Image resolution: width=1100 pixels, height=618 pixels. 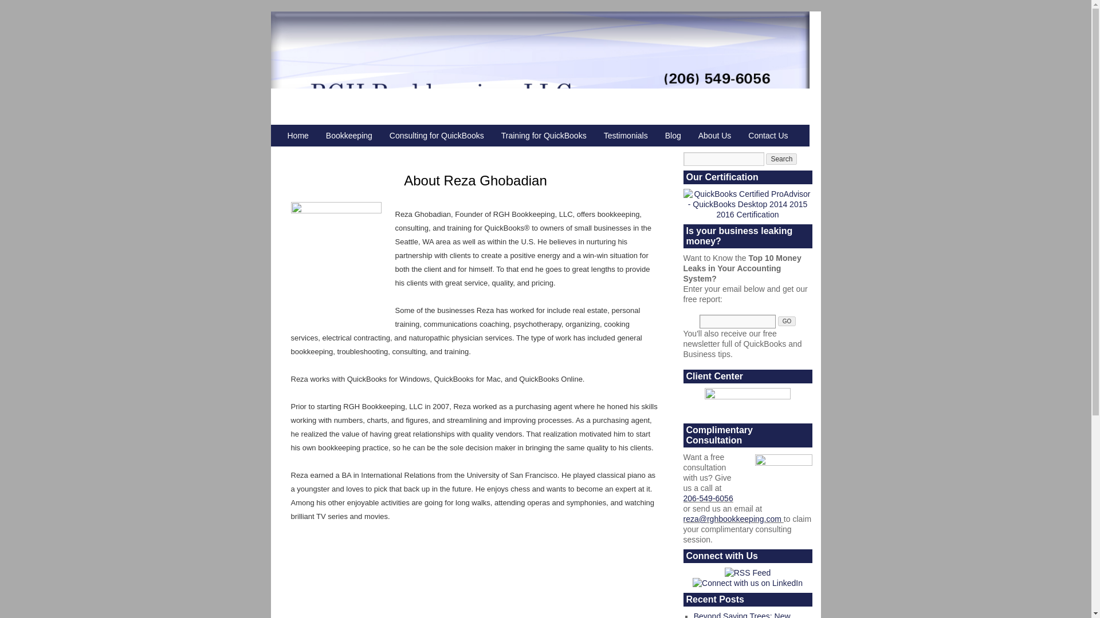 What do you see at coordinates (787, 321) in the screenshot?
I see `GO` at bounding box center [787, 321].